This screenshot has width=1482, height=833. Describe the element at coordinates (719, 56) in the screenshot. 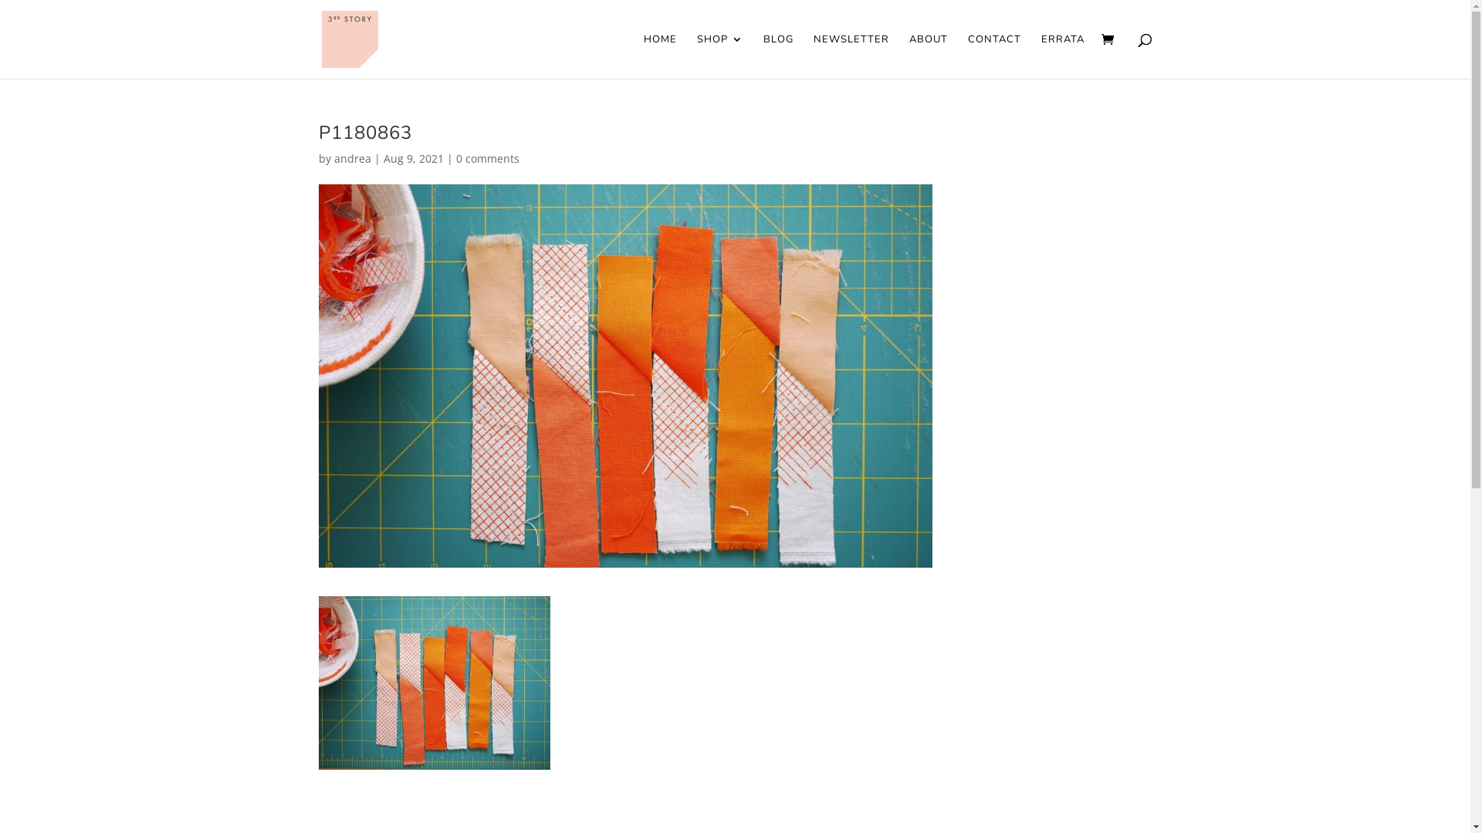

I see `SHOP` at that location.